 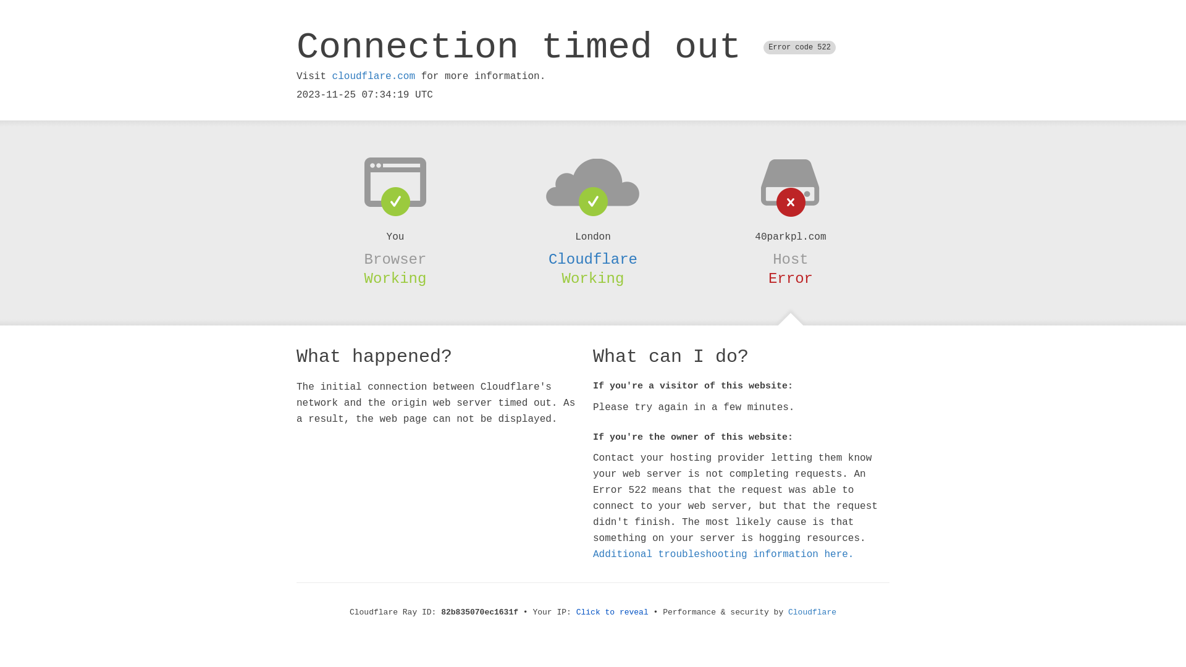 I want to click on Click to reveal, so click(x=613, y=613).